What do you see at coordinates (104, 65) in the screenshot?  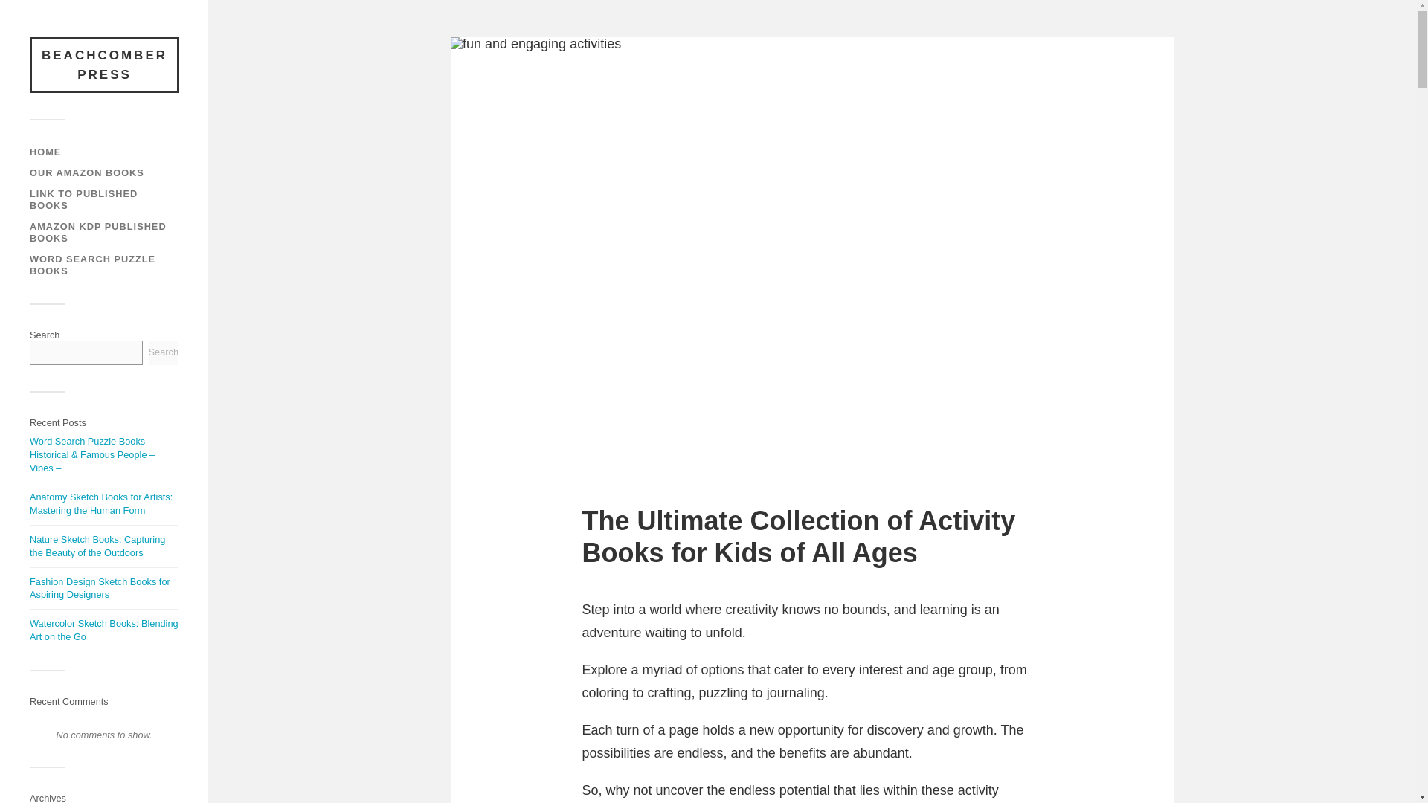 I see `BEACHCOMBER PRESS` at bounding box center [104, 65].